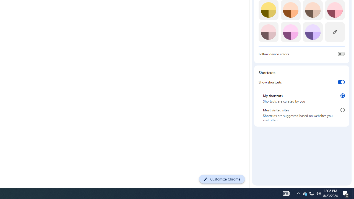 Image resolution: width=354 pixels, height=199 pixels. What do you see at coordinates (268, 32) in the screenshot?
I see `Pink` at bounding box center [268, 32].